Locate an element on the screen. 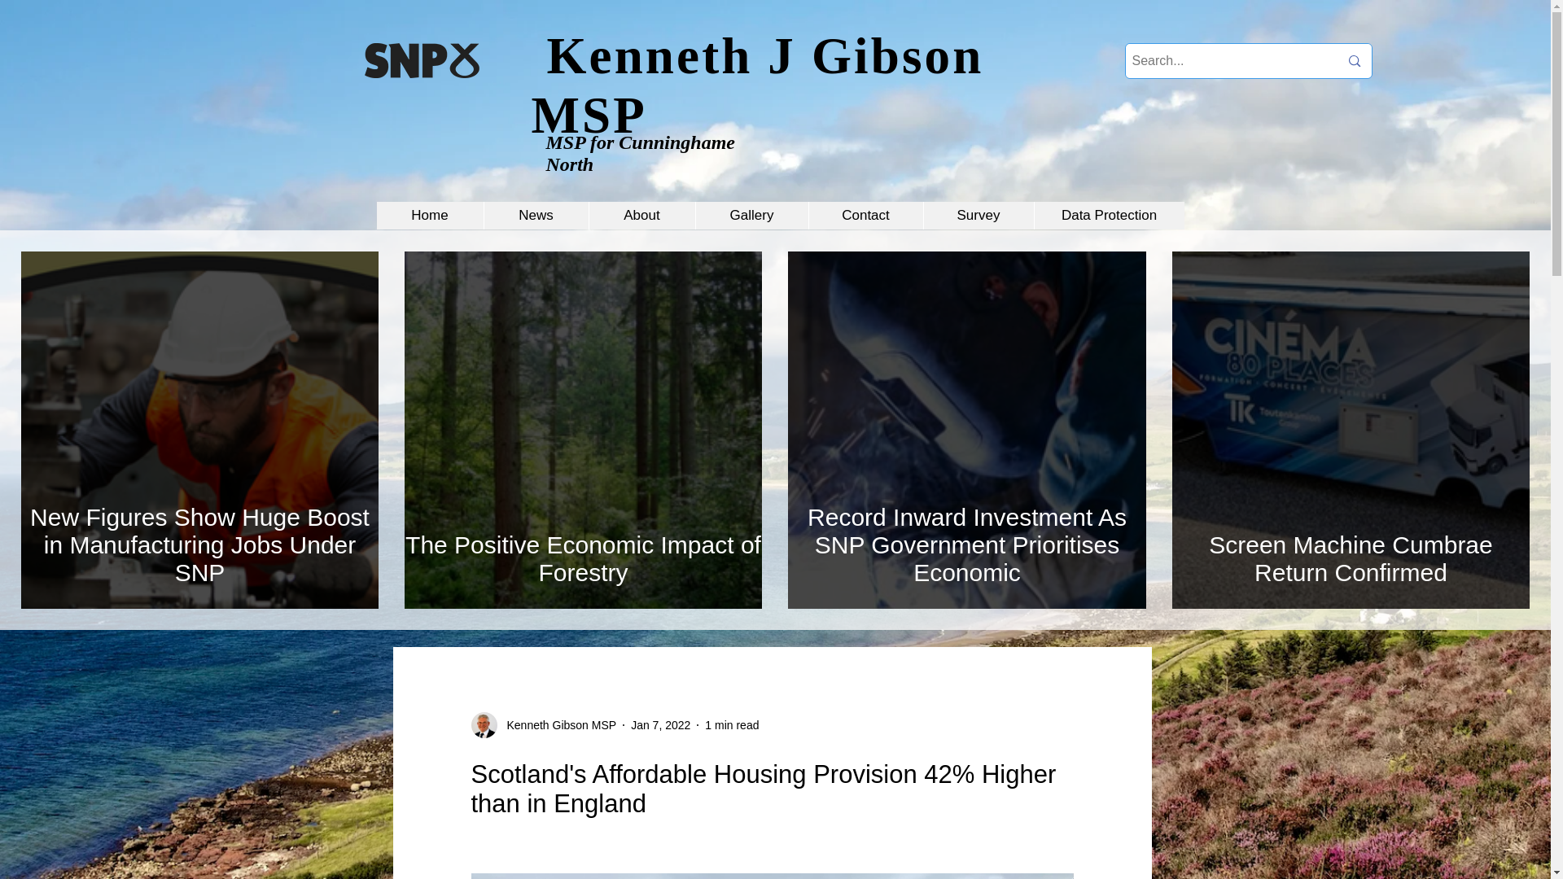 The image size is (1563, 879). Gallery is located at coordinates (751, 215).